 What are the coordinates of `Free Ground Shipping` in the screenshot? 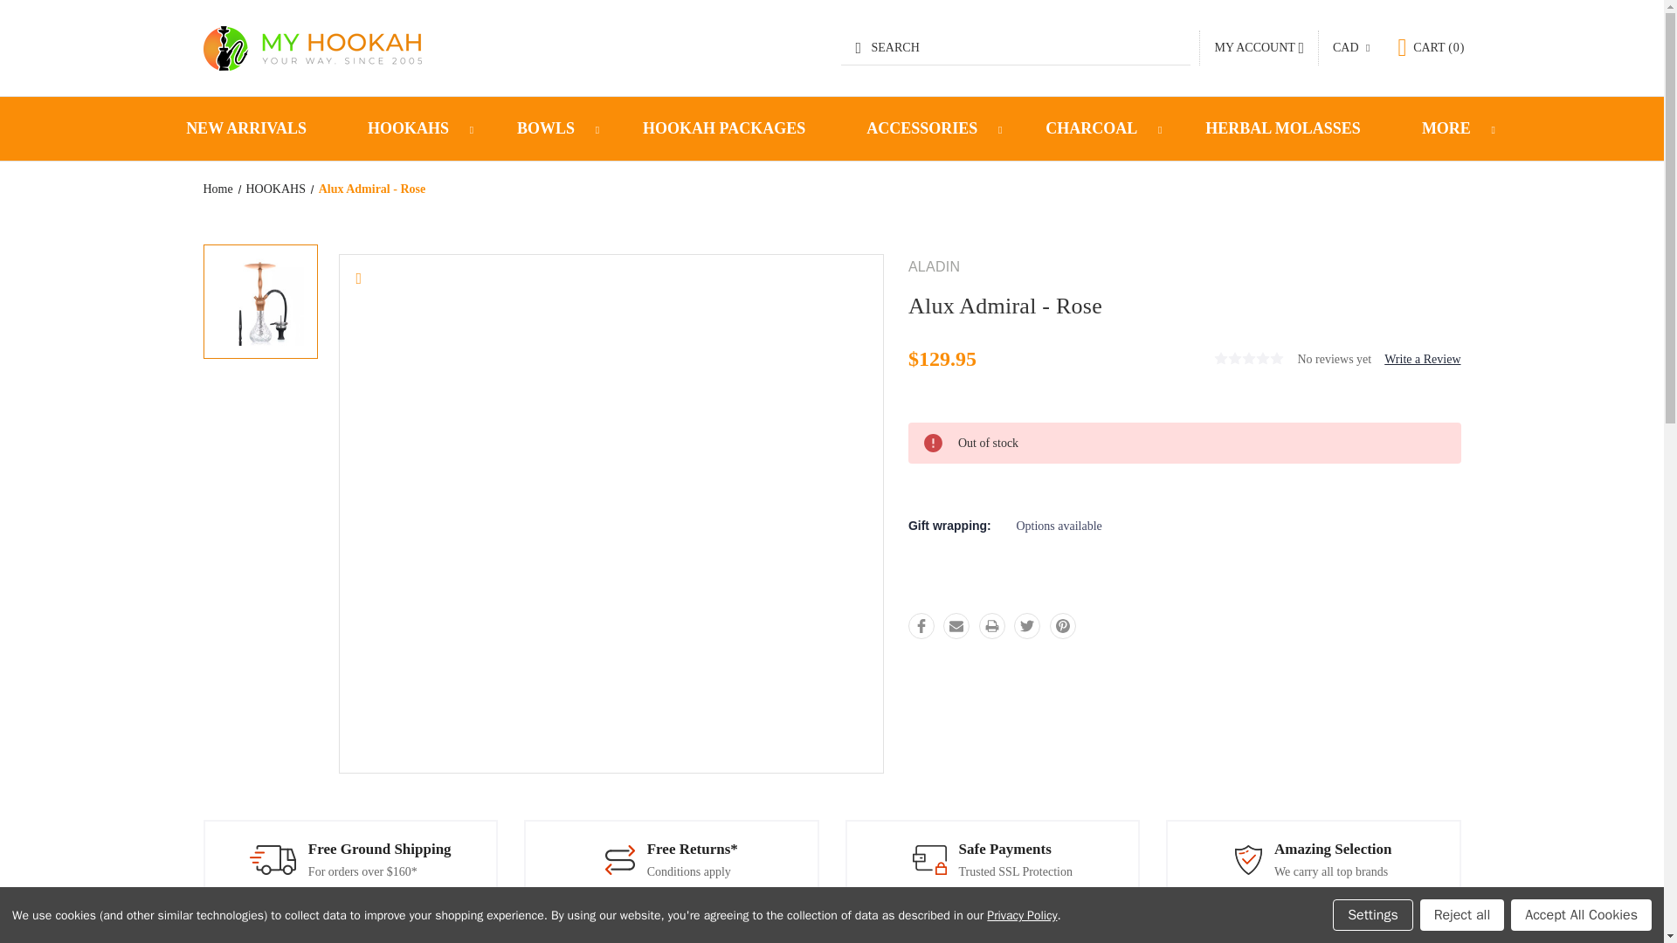 It's located at (273, 859).